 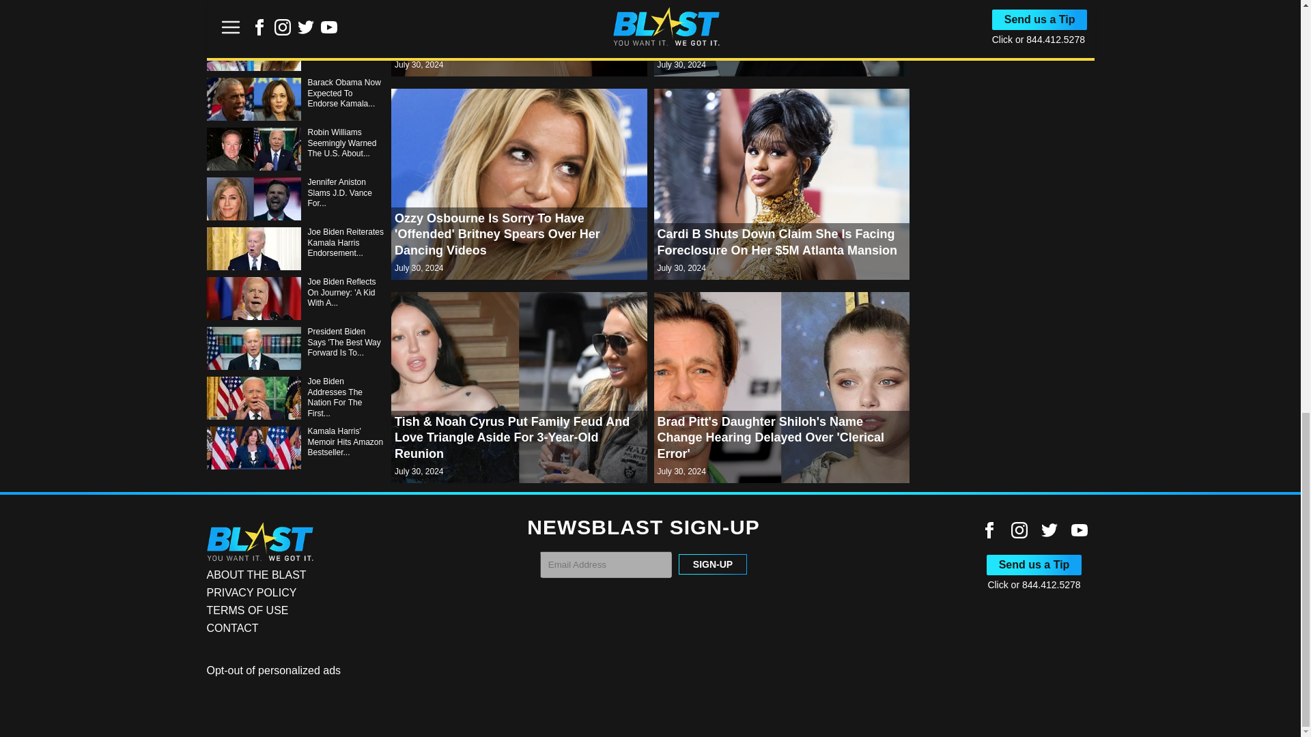 I want to click on Why Kamala Harris Is Being Dubbed The 'Original..., so click(x=295, y=49).